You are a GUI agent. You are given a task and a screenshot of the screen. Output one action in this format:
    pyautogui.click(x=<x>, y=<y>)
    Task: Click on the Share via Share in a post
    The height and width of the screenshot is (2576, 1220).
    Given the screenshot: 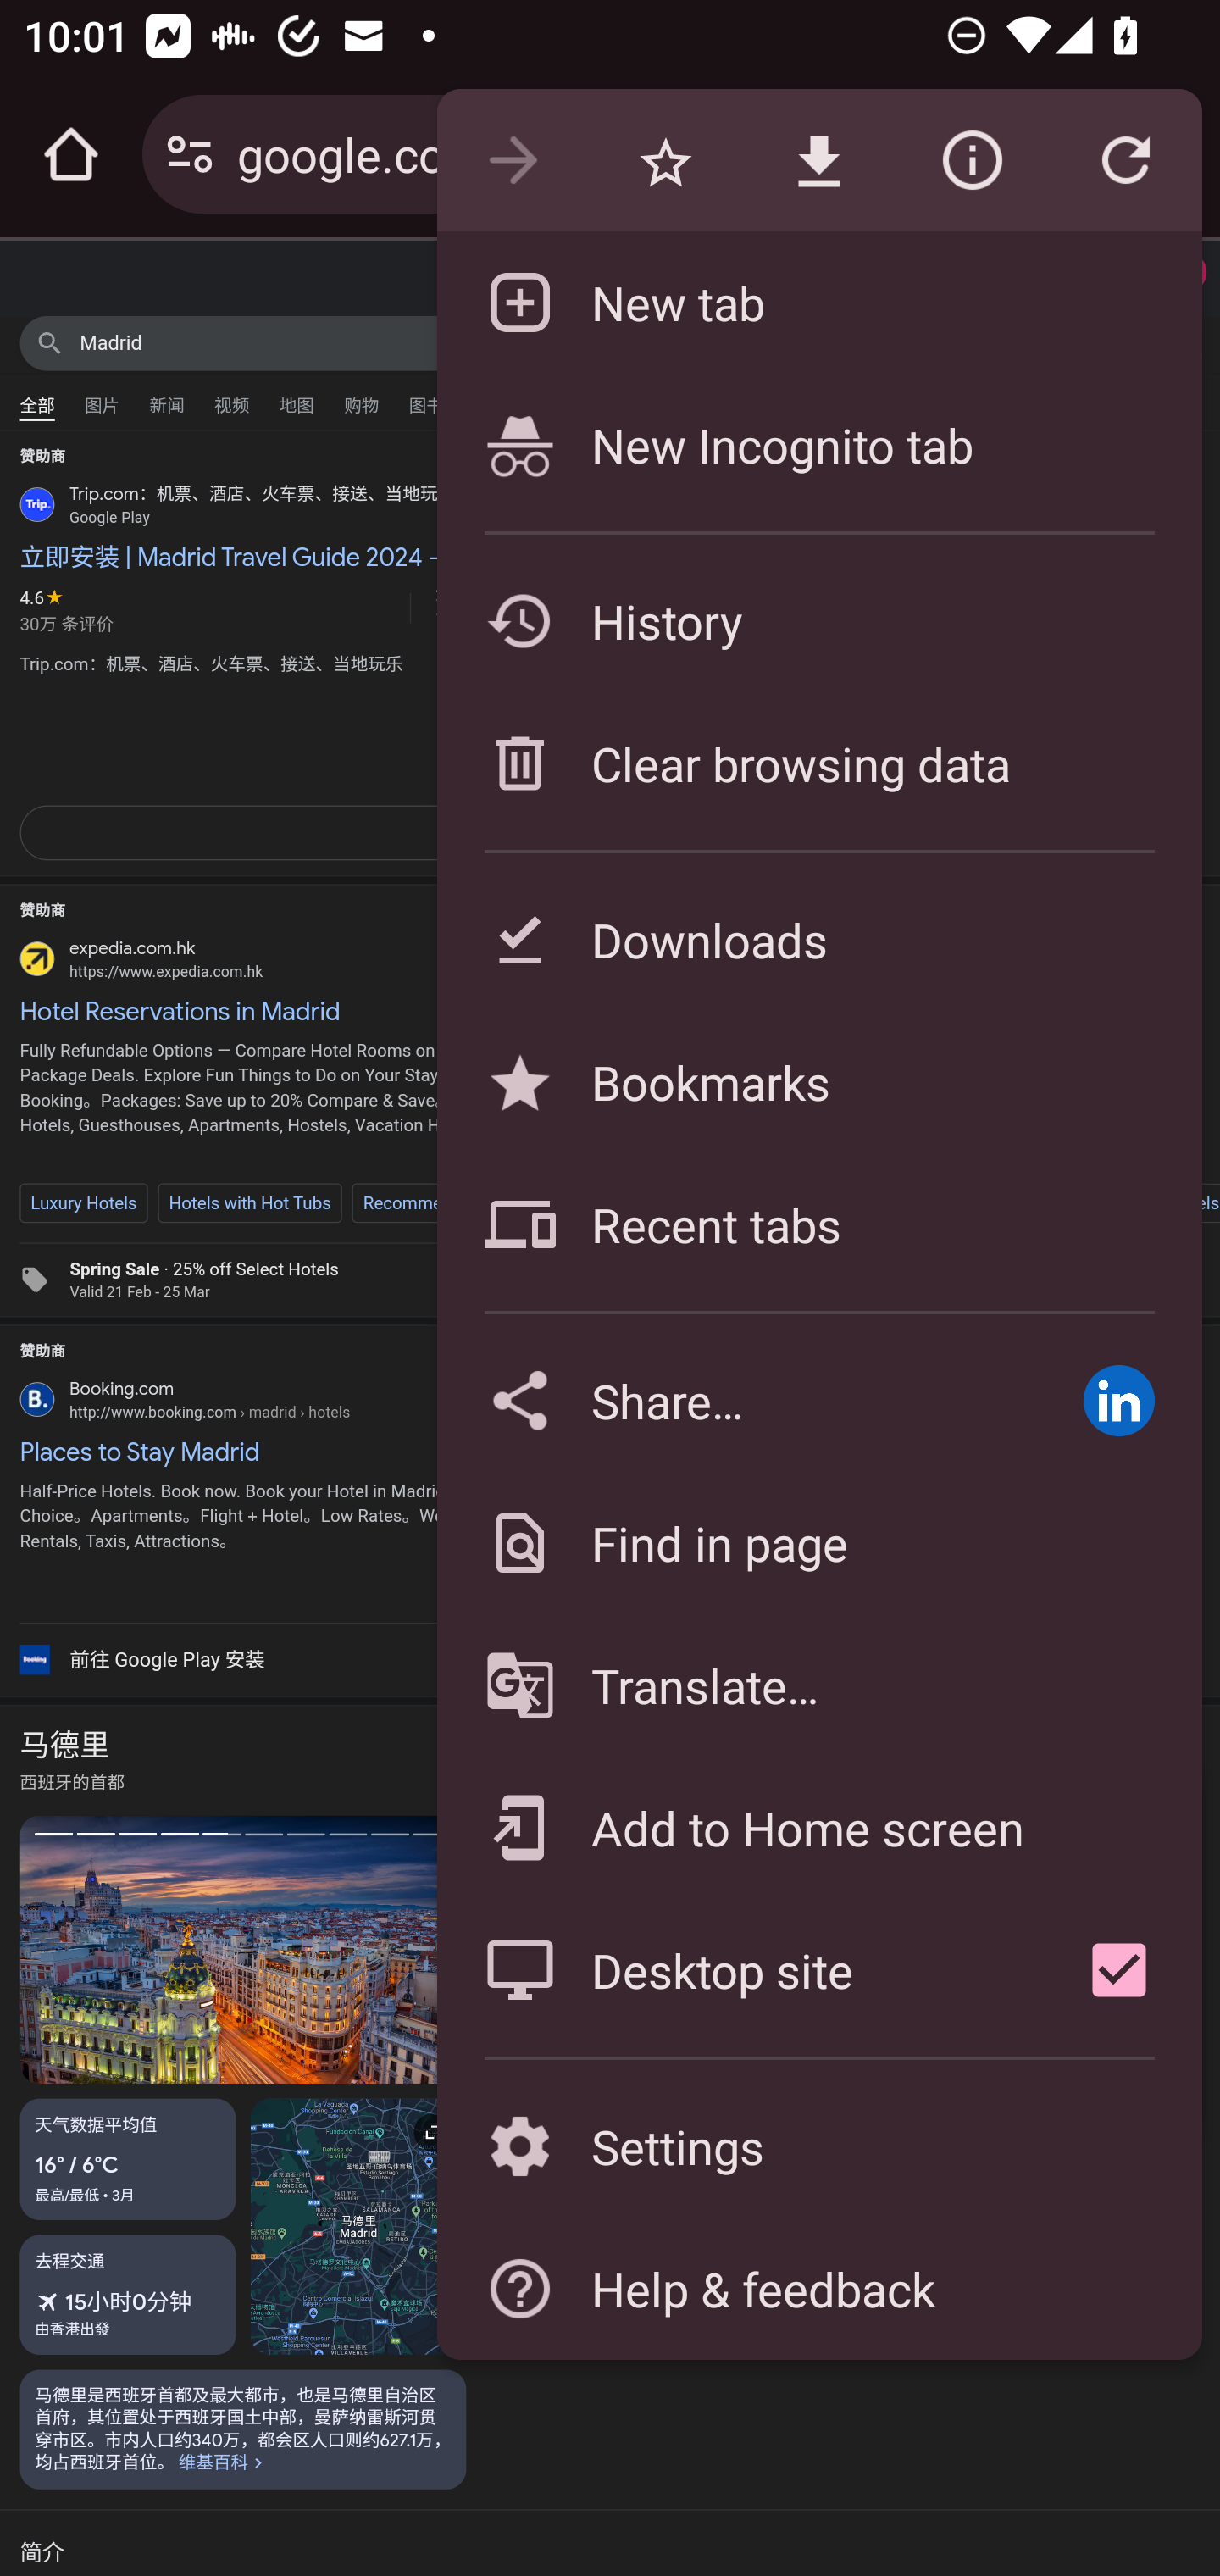 What is the action you would take?
    pyautogui.click(x=1118, y=1400)
    